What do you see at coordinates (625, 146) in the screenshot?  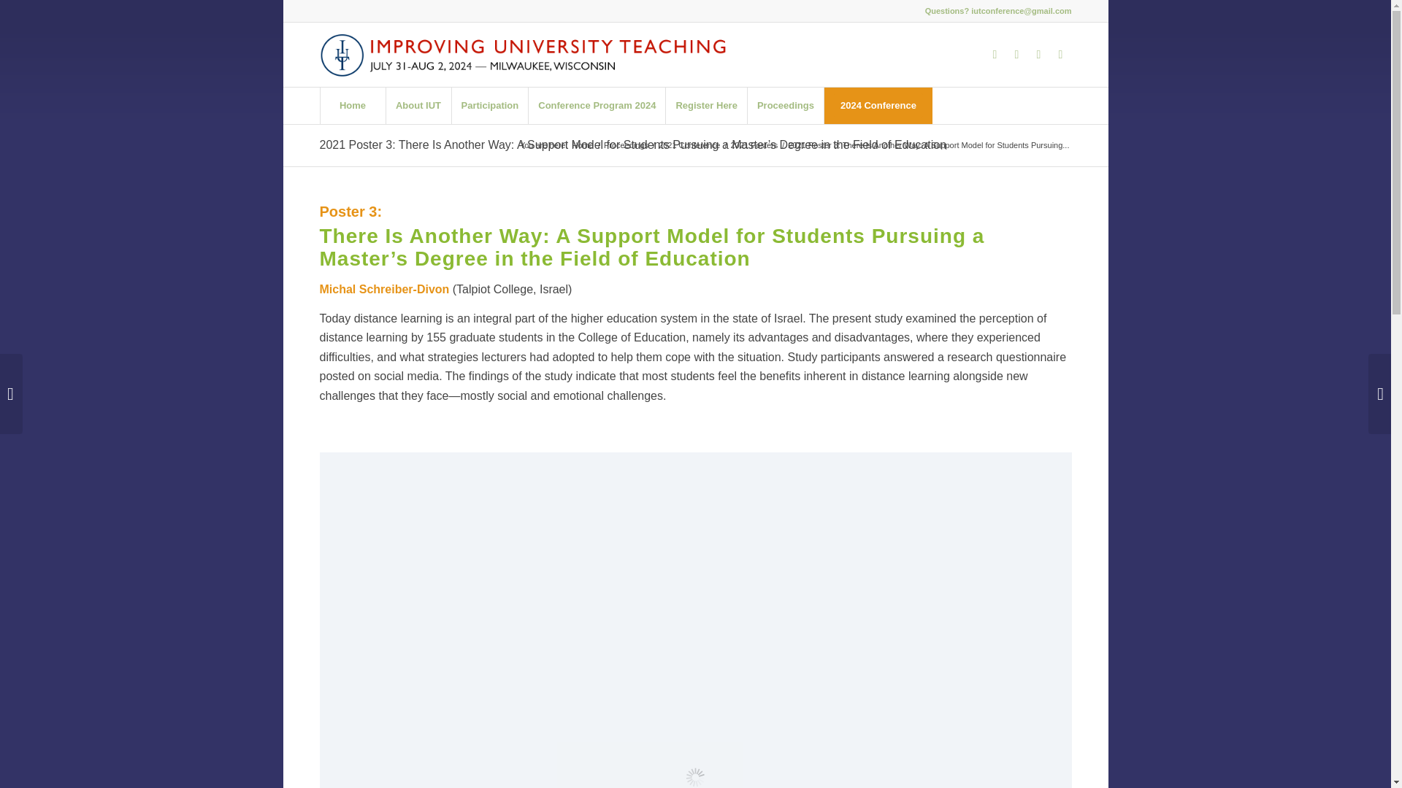 I see `Proceedings` at bounding box center [625, 146].